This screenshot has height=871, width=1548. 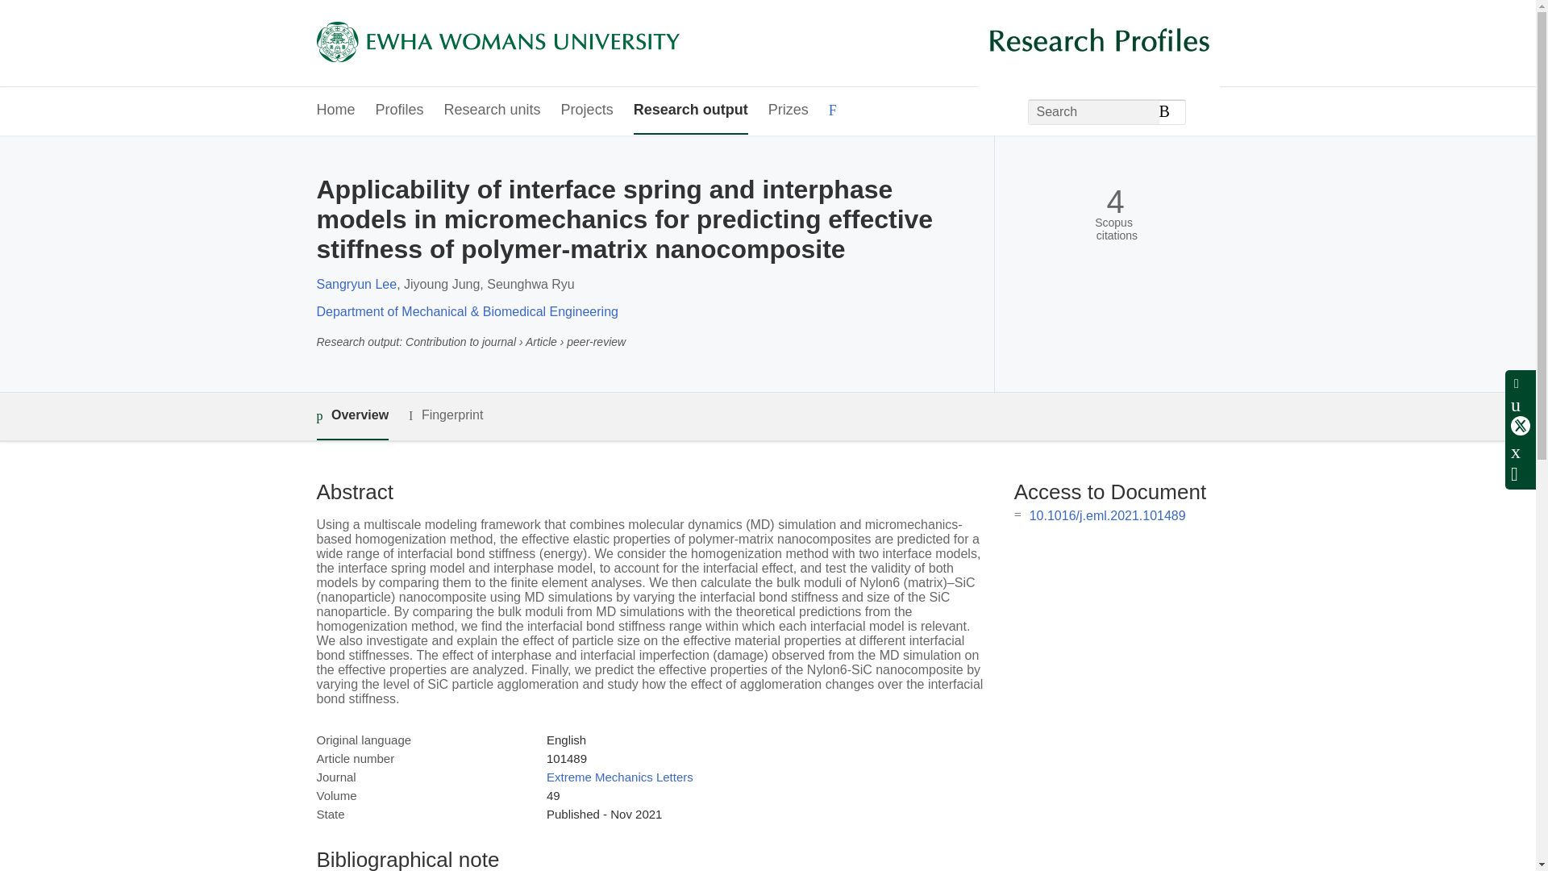 What do you see at coordinates (492, 111) in the screenshot?
I see `Research units` at bounding box center [492, 111].